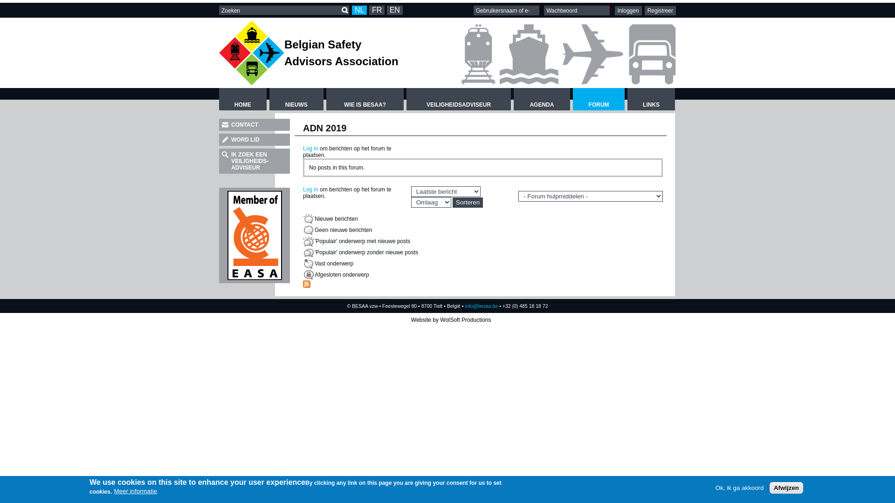 This screenshot has height=503, width=895. Describe the element at coordinates (365, 99) in the screenshot. I see `WIE IS BESAA?` at that location.